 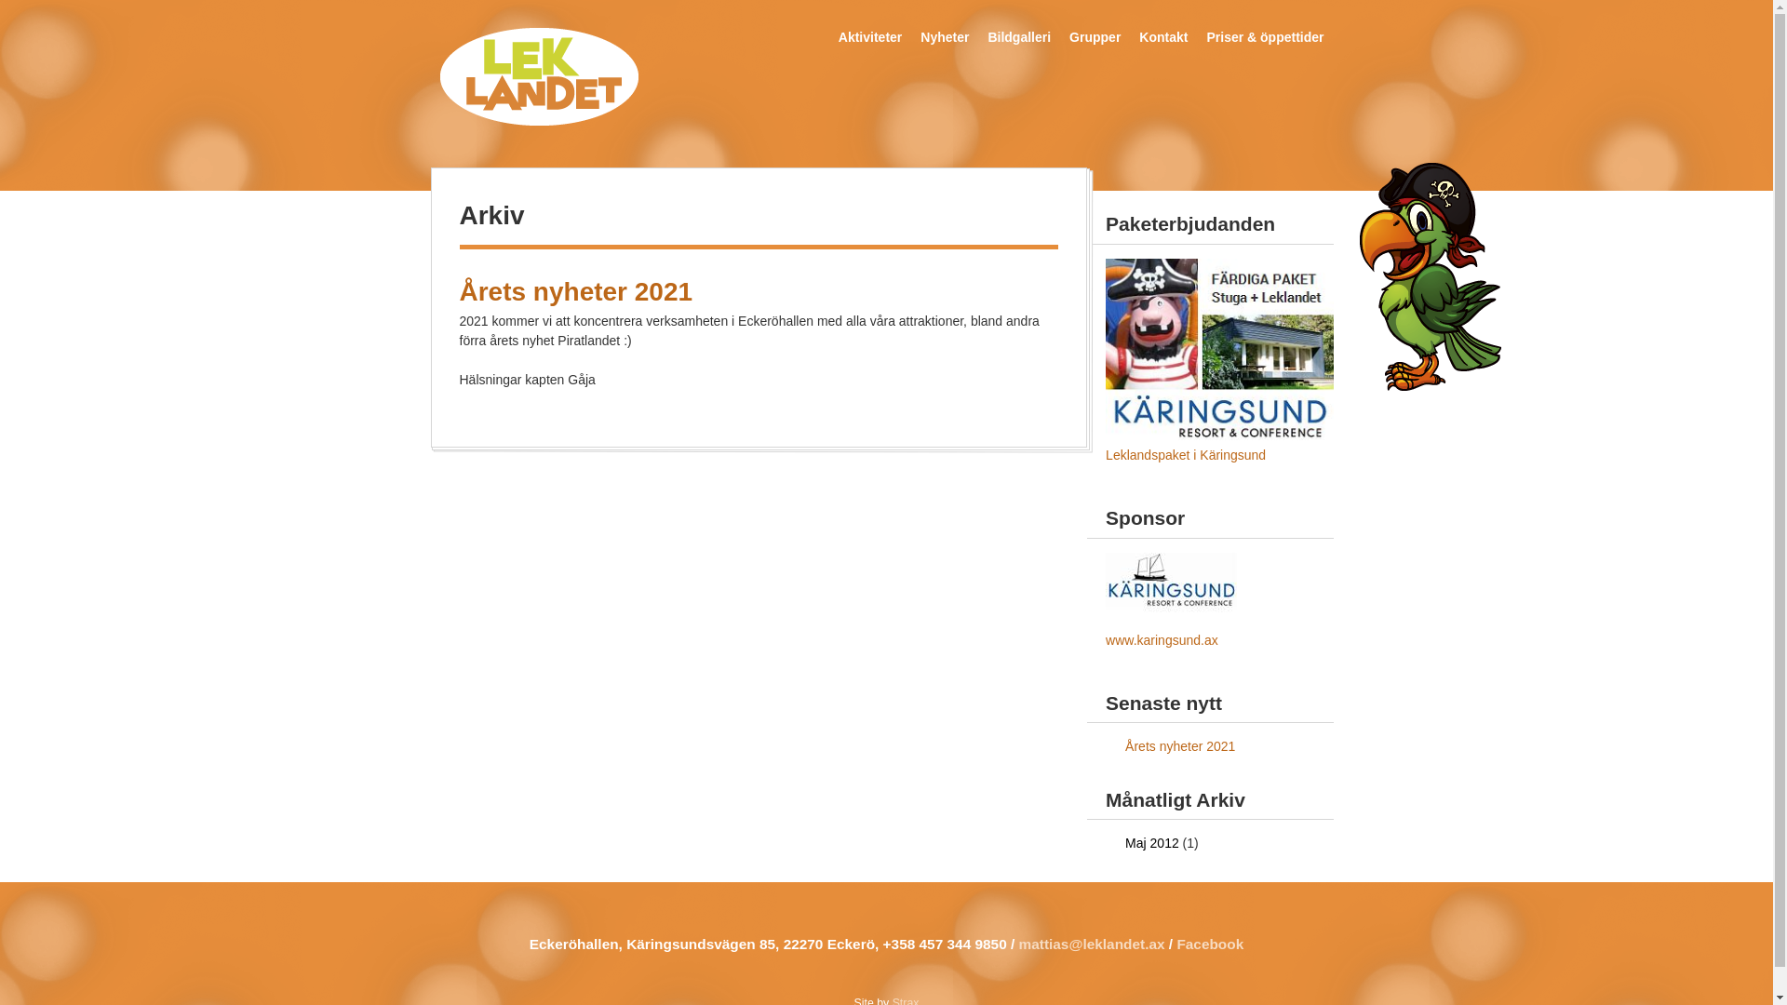 What do you see at coordinates (870, 26) in the screenshot?
I see `Aktiviteter` at bounding box center [870, 26].